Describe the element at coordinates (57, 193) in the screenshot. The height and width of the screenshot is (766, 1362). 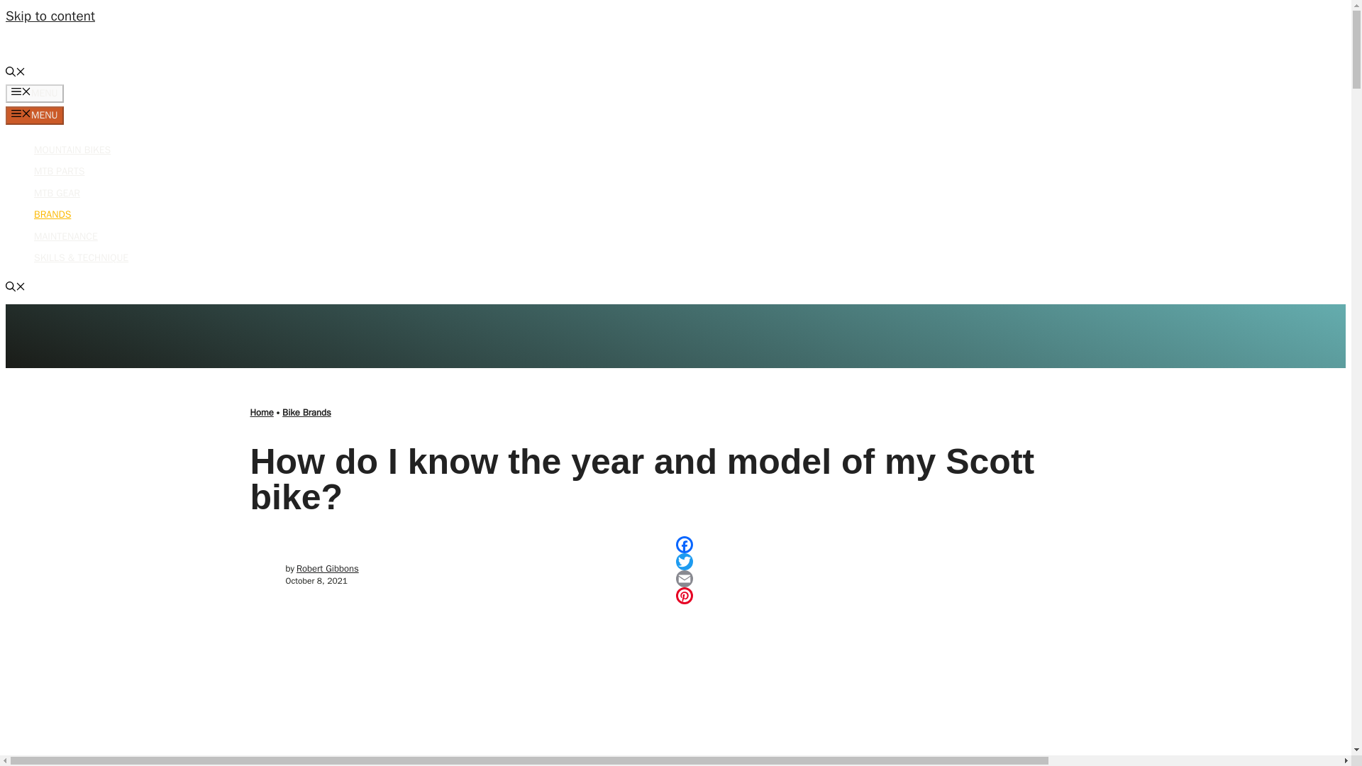
I see `MTB GEAR` at that location.